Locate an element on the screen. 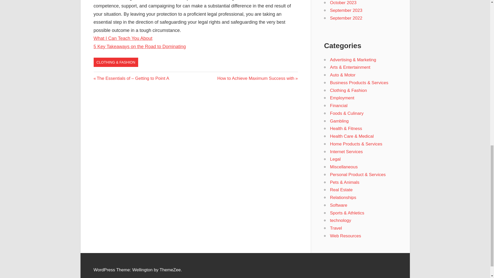 The width and height of the screenshot is (494, 278). What I Can Teach You About is located at coordinates (346, 152).